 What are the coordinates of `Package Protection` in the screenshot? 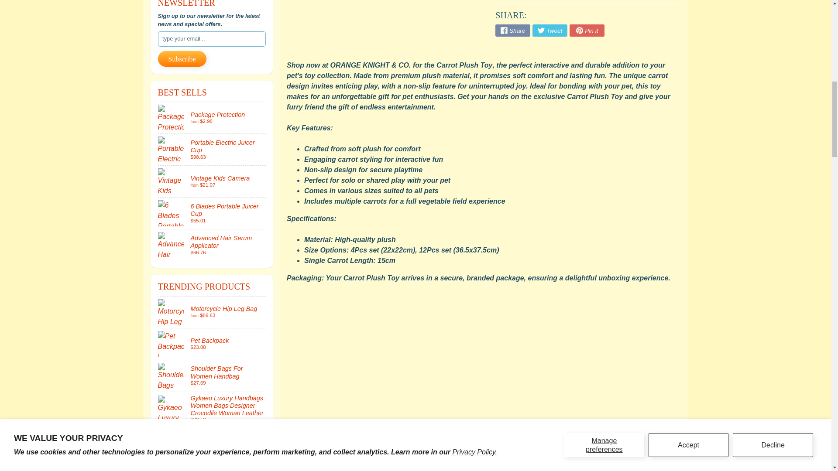 It's located at (212, 118).